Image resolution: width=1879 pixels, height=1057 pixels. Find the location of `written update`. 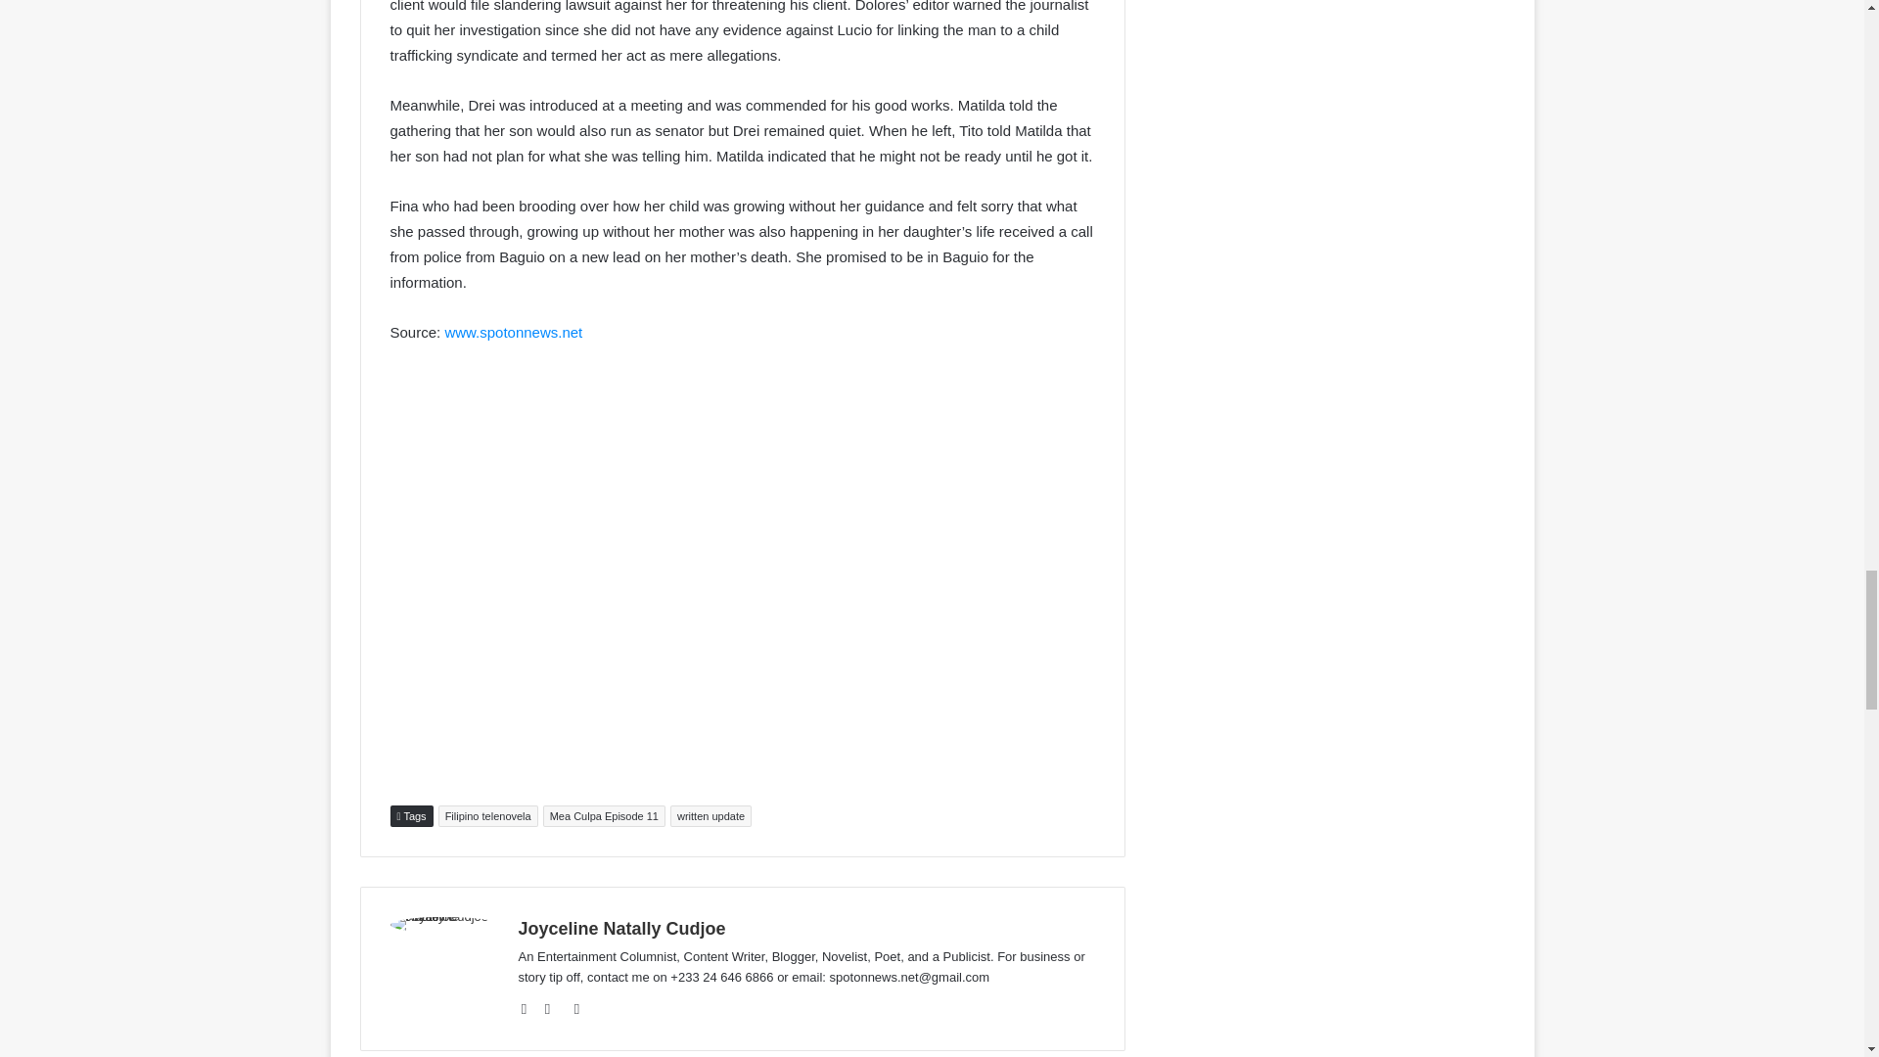

written update is located at coordinates (710, 815).